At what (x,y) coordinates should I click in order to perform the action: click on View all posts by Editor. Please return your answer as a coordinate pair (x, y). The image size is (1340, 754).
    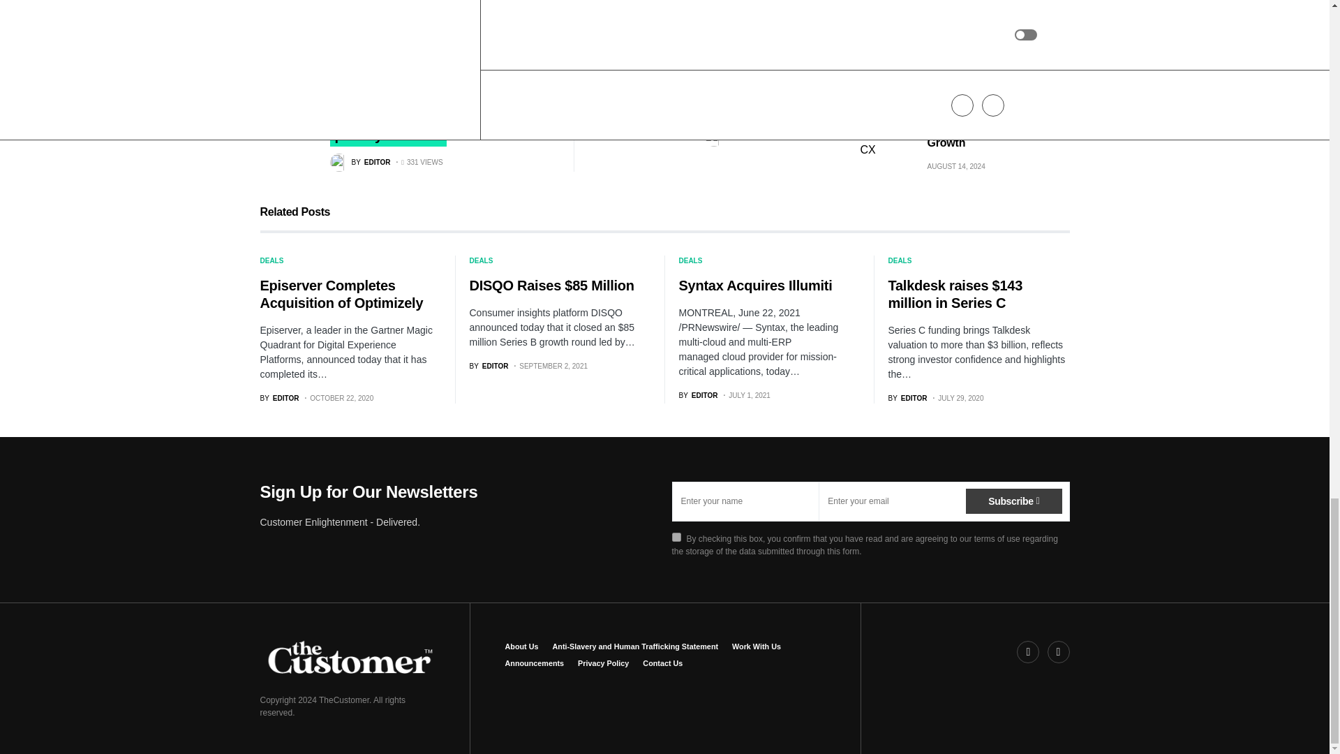
    Looking at the image, I should click on (907, 398).